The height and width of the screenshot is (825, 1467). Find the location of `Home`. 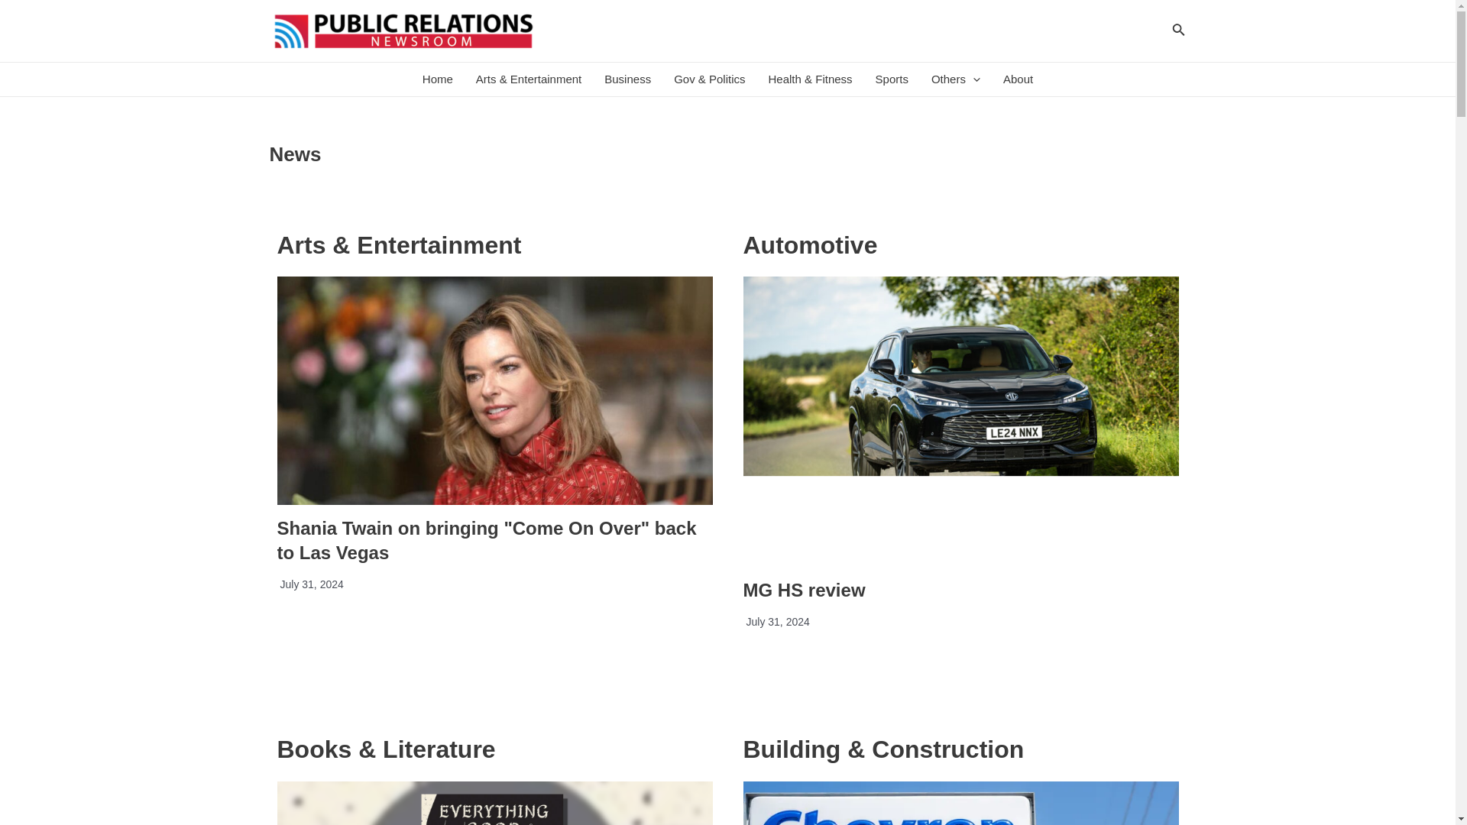

Home is located at coordinates (437, 79).